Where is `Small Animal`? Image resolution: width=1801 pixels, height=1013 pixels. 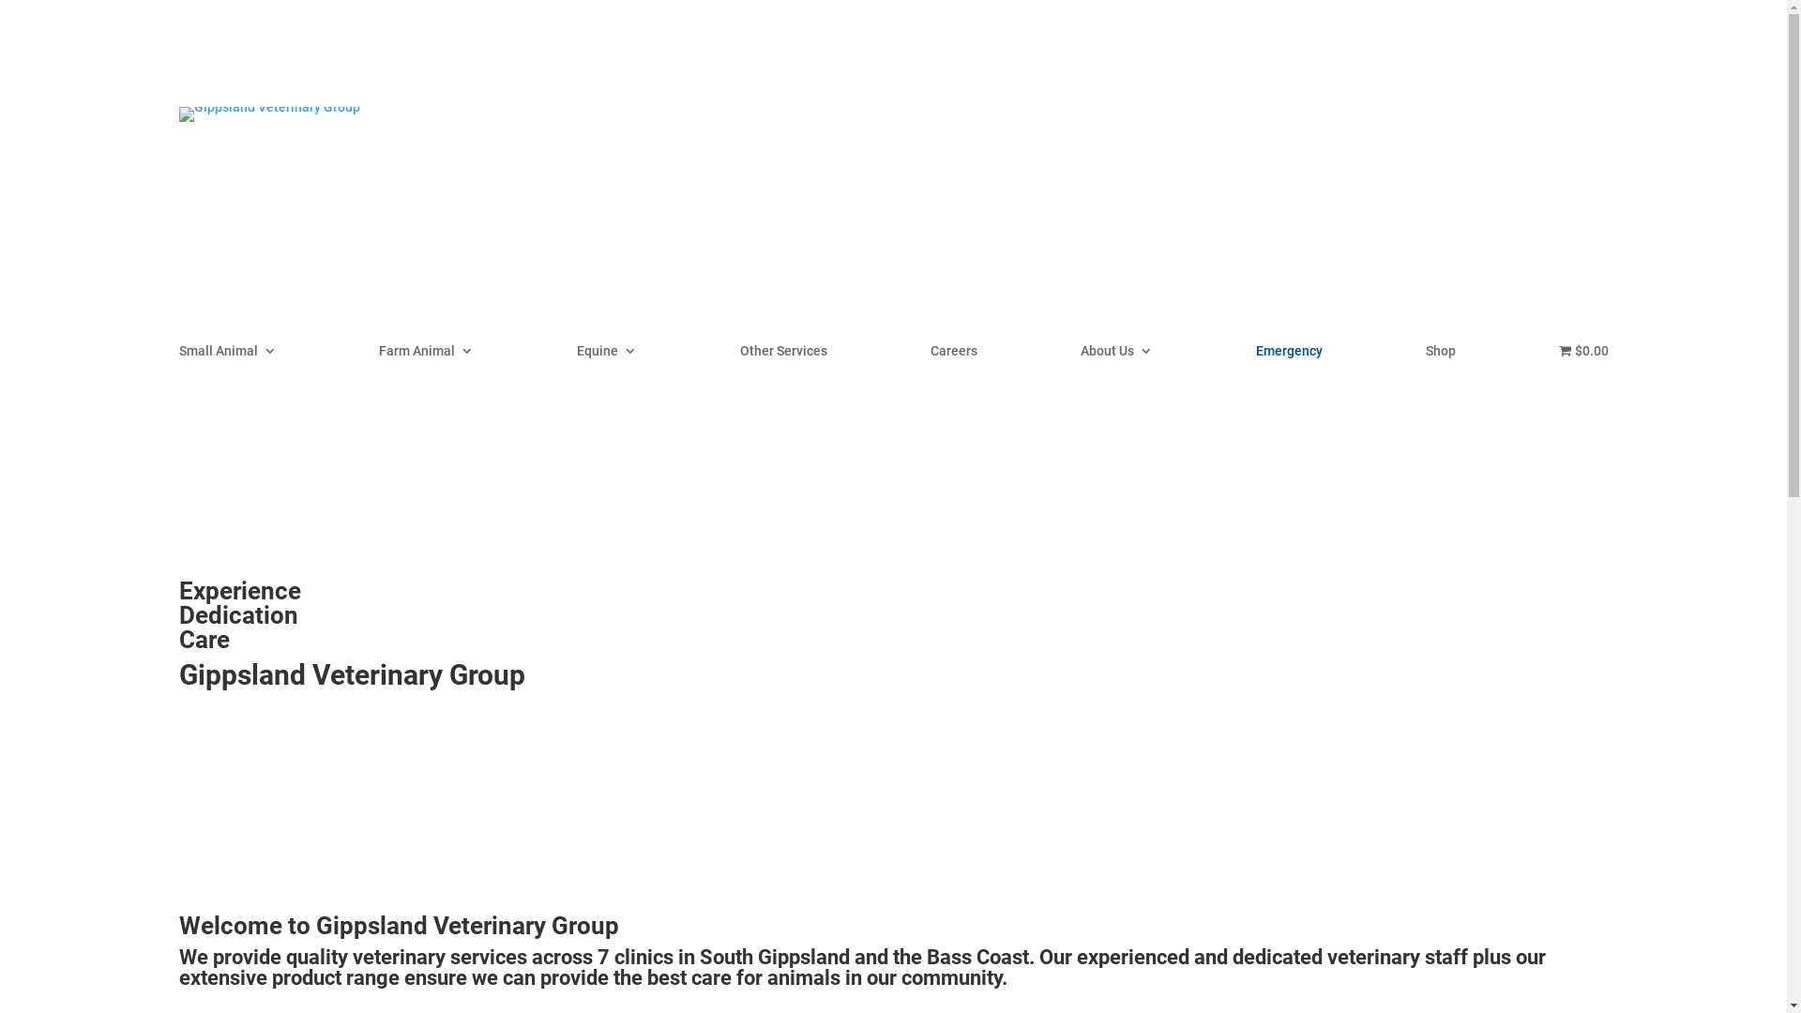 Small Animal is located at coordinates (227, 355).